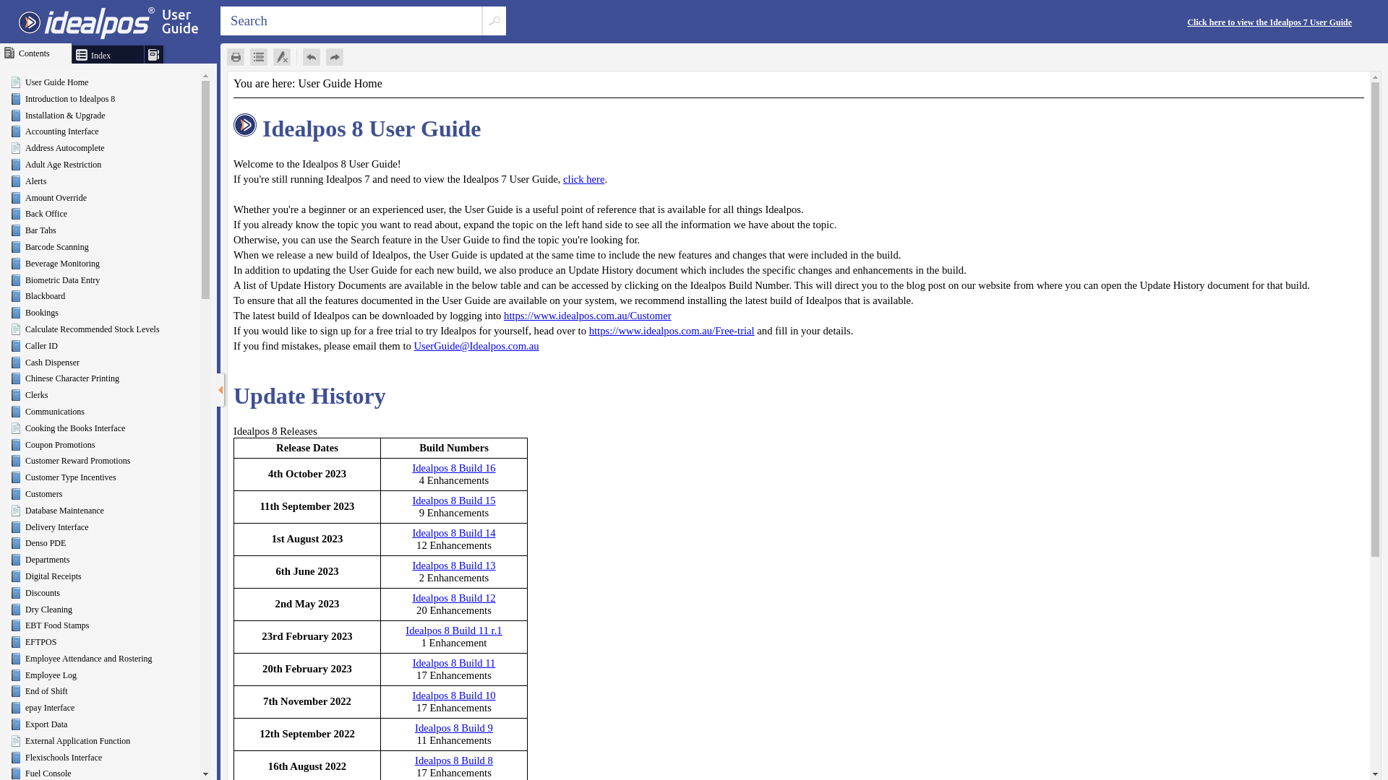  I want to click on Back Office, so click(46, 214).